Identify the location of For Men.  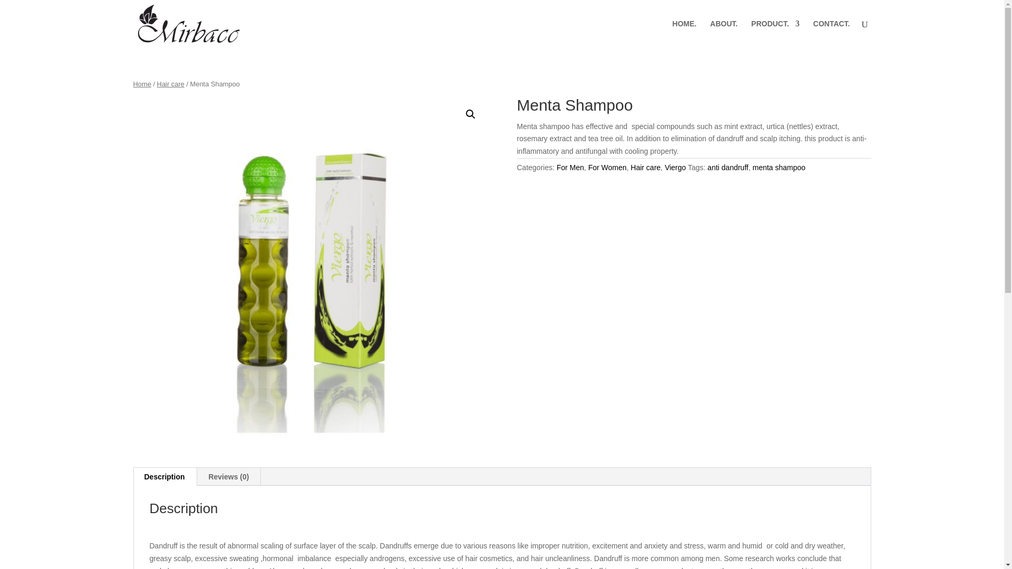
(570, 168).